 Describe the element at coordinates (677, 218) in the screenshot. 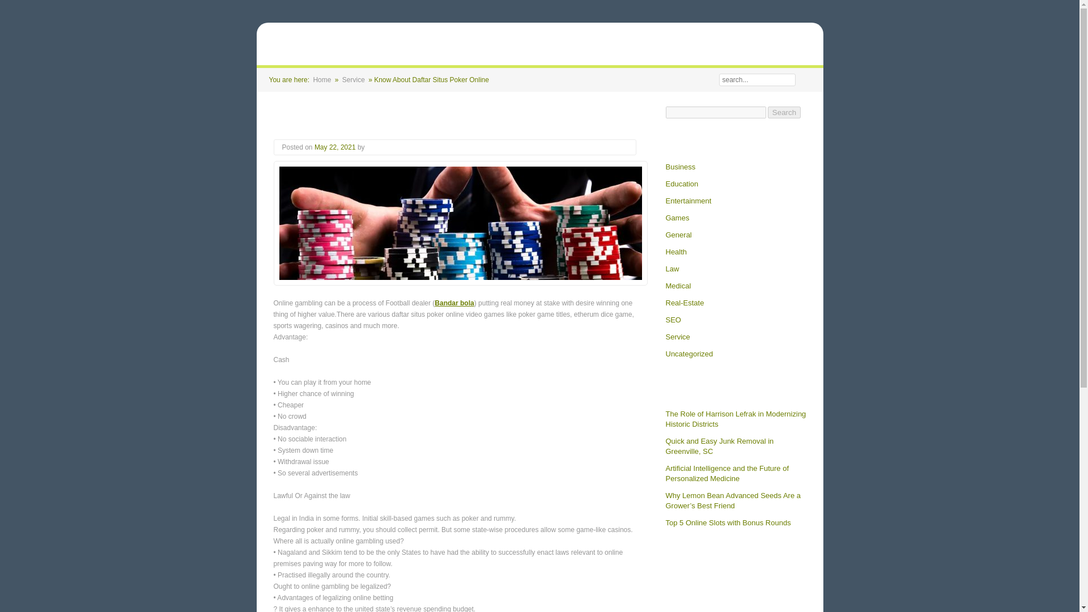

I see `Games` at that location.